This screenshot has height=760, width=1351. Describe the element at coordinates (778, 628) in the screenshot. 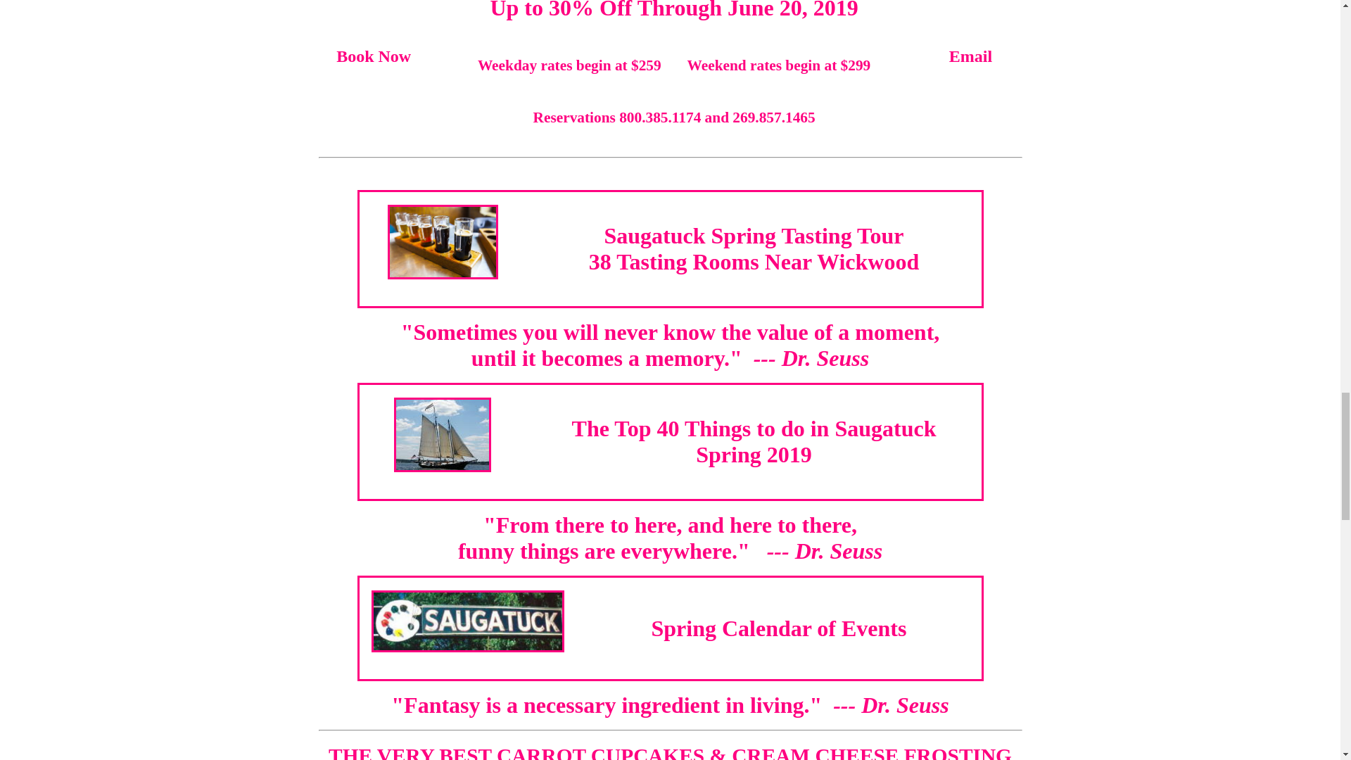

I see `Spring Calendar of Events` at that location.